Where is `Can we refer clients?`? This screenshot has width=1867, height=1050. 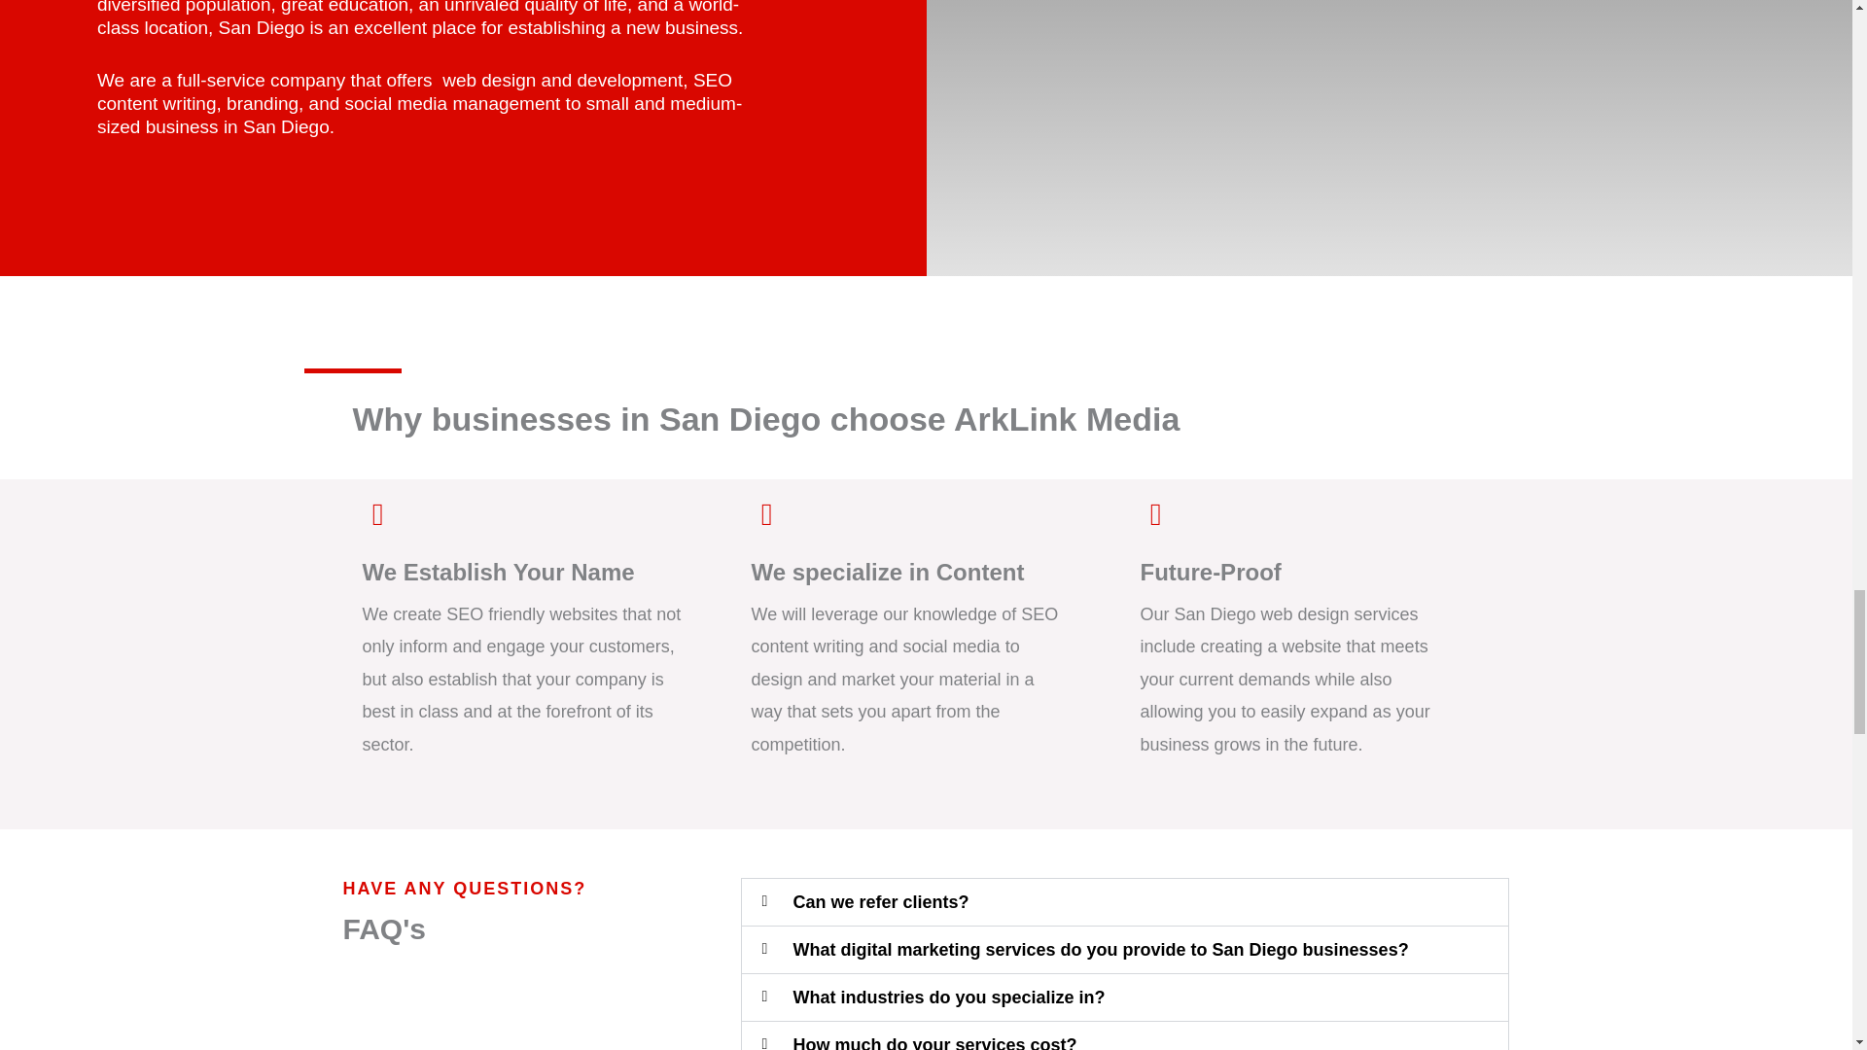 Can we refer clients? is located at coordinates (880, 902).